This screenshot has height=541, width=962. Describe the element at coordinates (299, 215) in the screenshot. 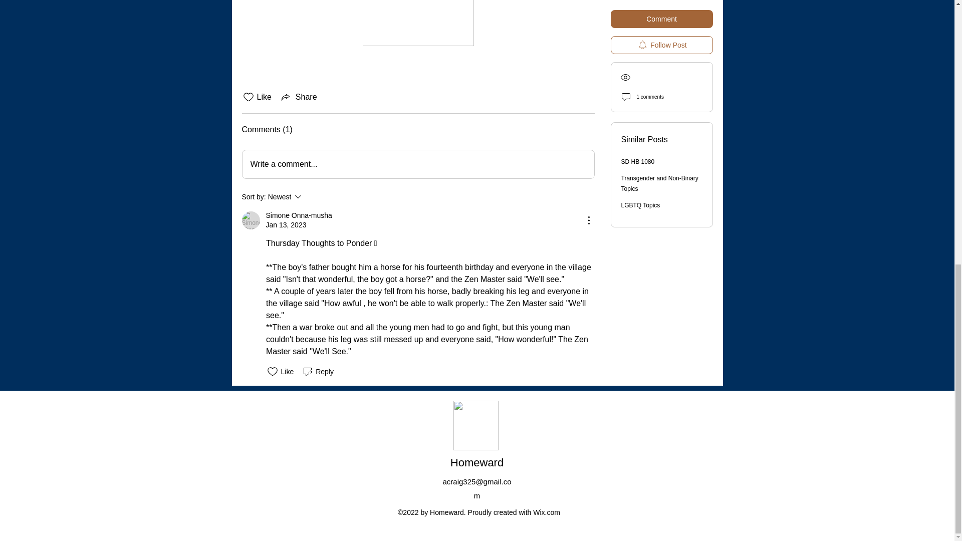

I see `Simone Onna-musha` at that location.